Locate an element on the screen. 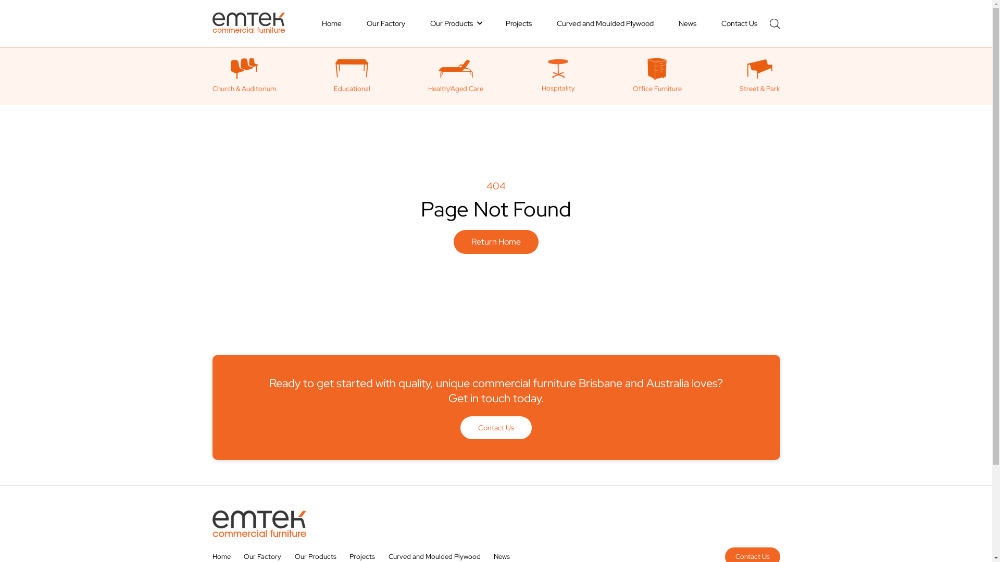 This screenshot has width=1000, height=562. News is located at coordinates (687, 23).